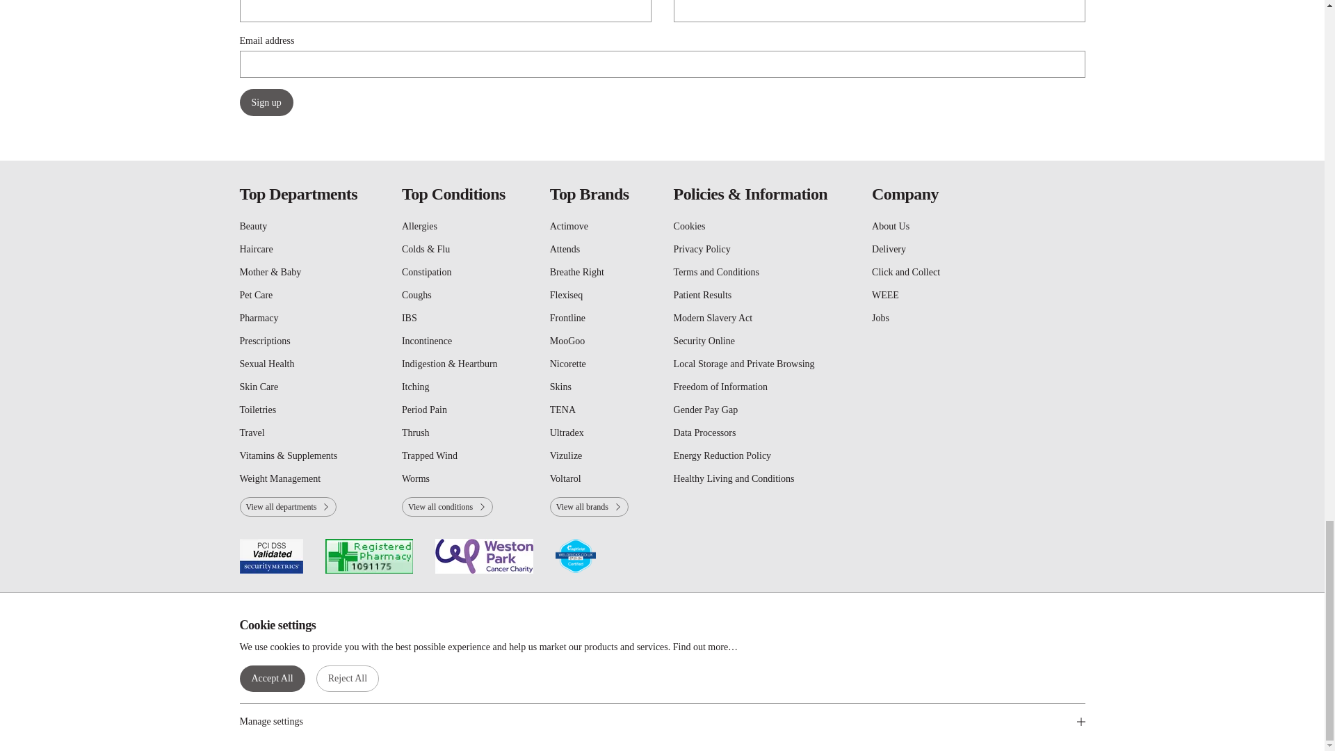  What do you see at coordinates (266, 103) in the screenshot?
I see `Sign up` at bounding box center [266, 103].